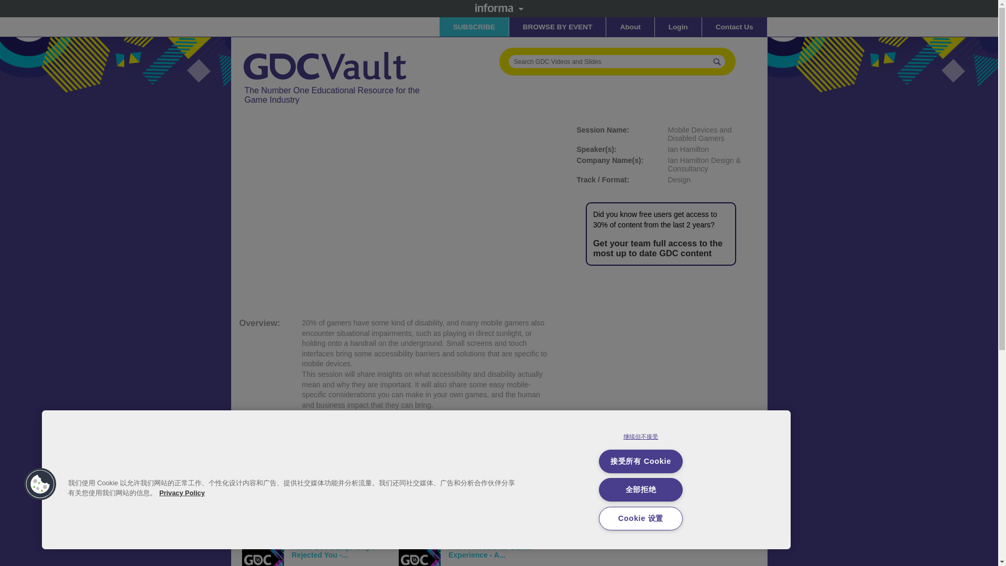 This screenshot has height=566, width=1006. Describe the element at coordinates (340, 515) in the screenshot. I see `Darkest Dungeon: A Design Postmortem` at that location.